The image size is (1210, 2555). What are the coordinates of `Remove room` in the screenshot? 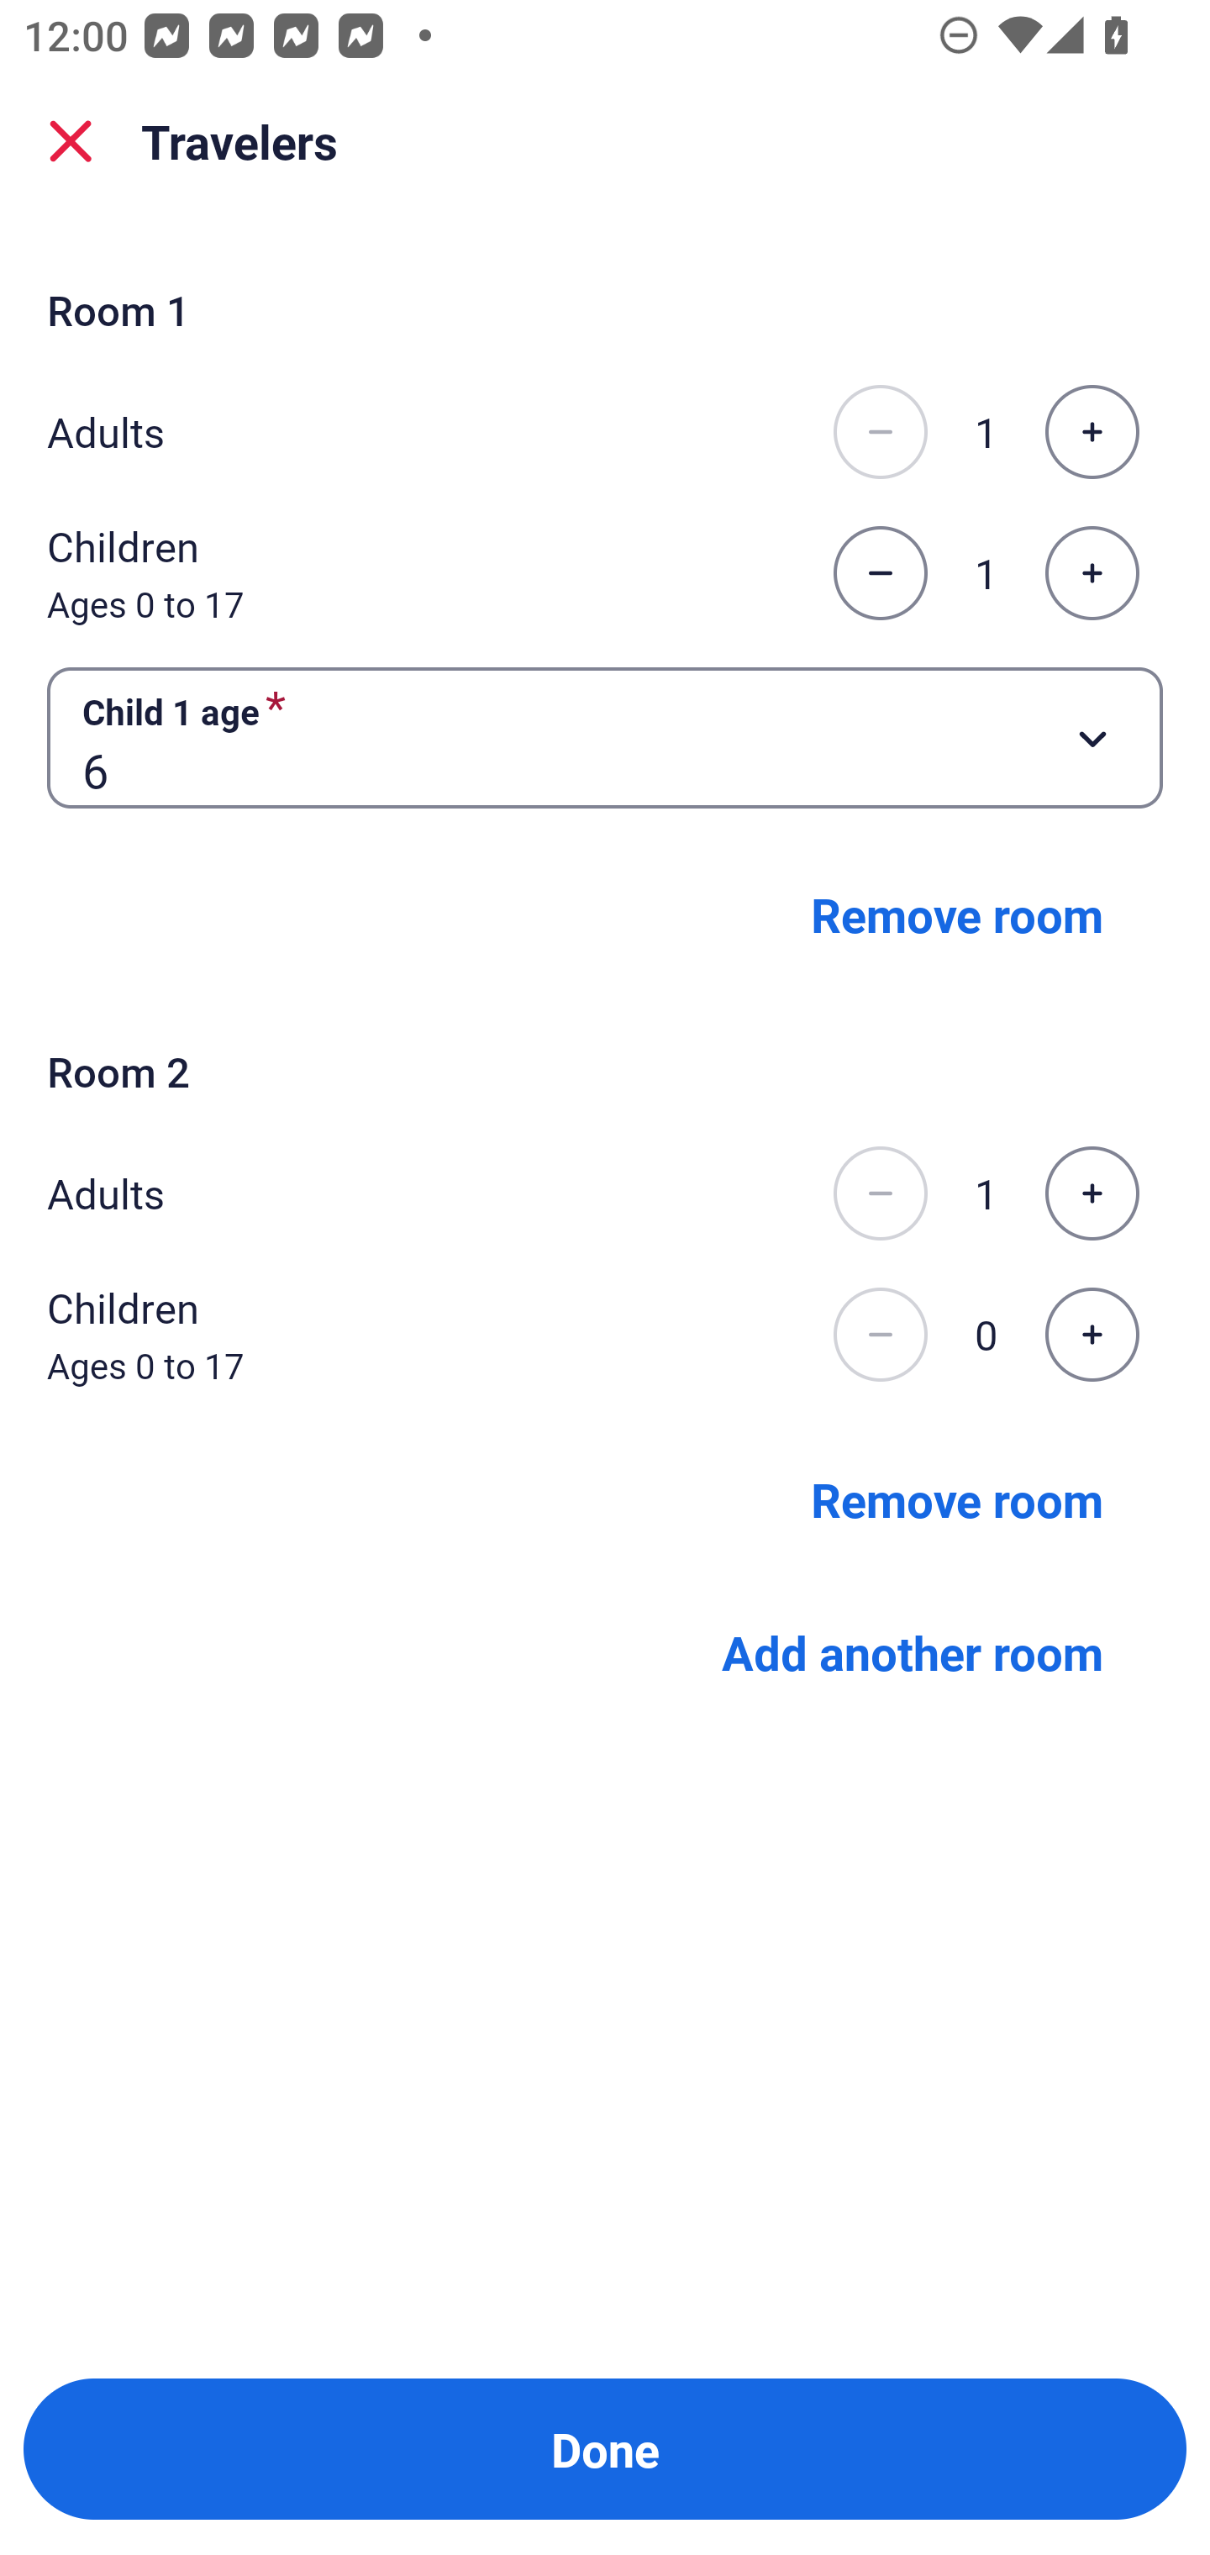 It's located at (957, 914).